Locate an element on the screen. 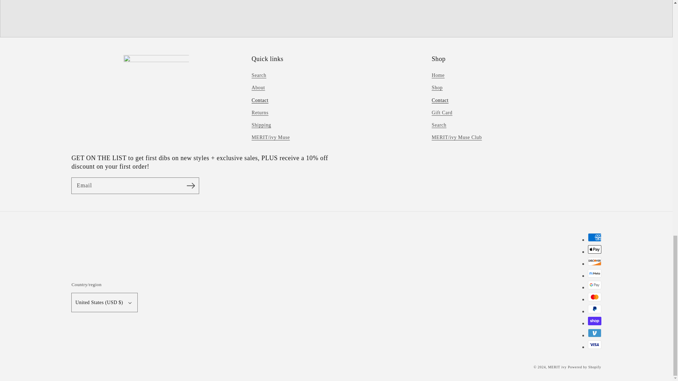  Venmo is located at coordinates (594, 332).